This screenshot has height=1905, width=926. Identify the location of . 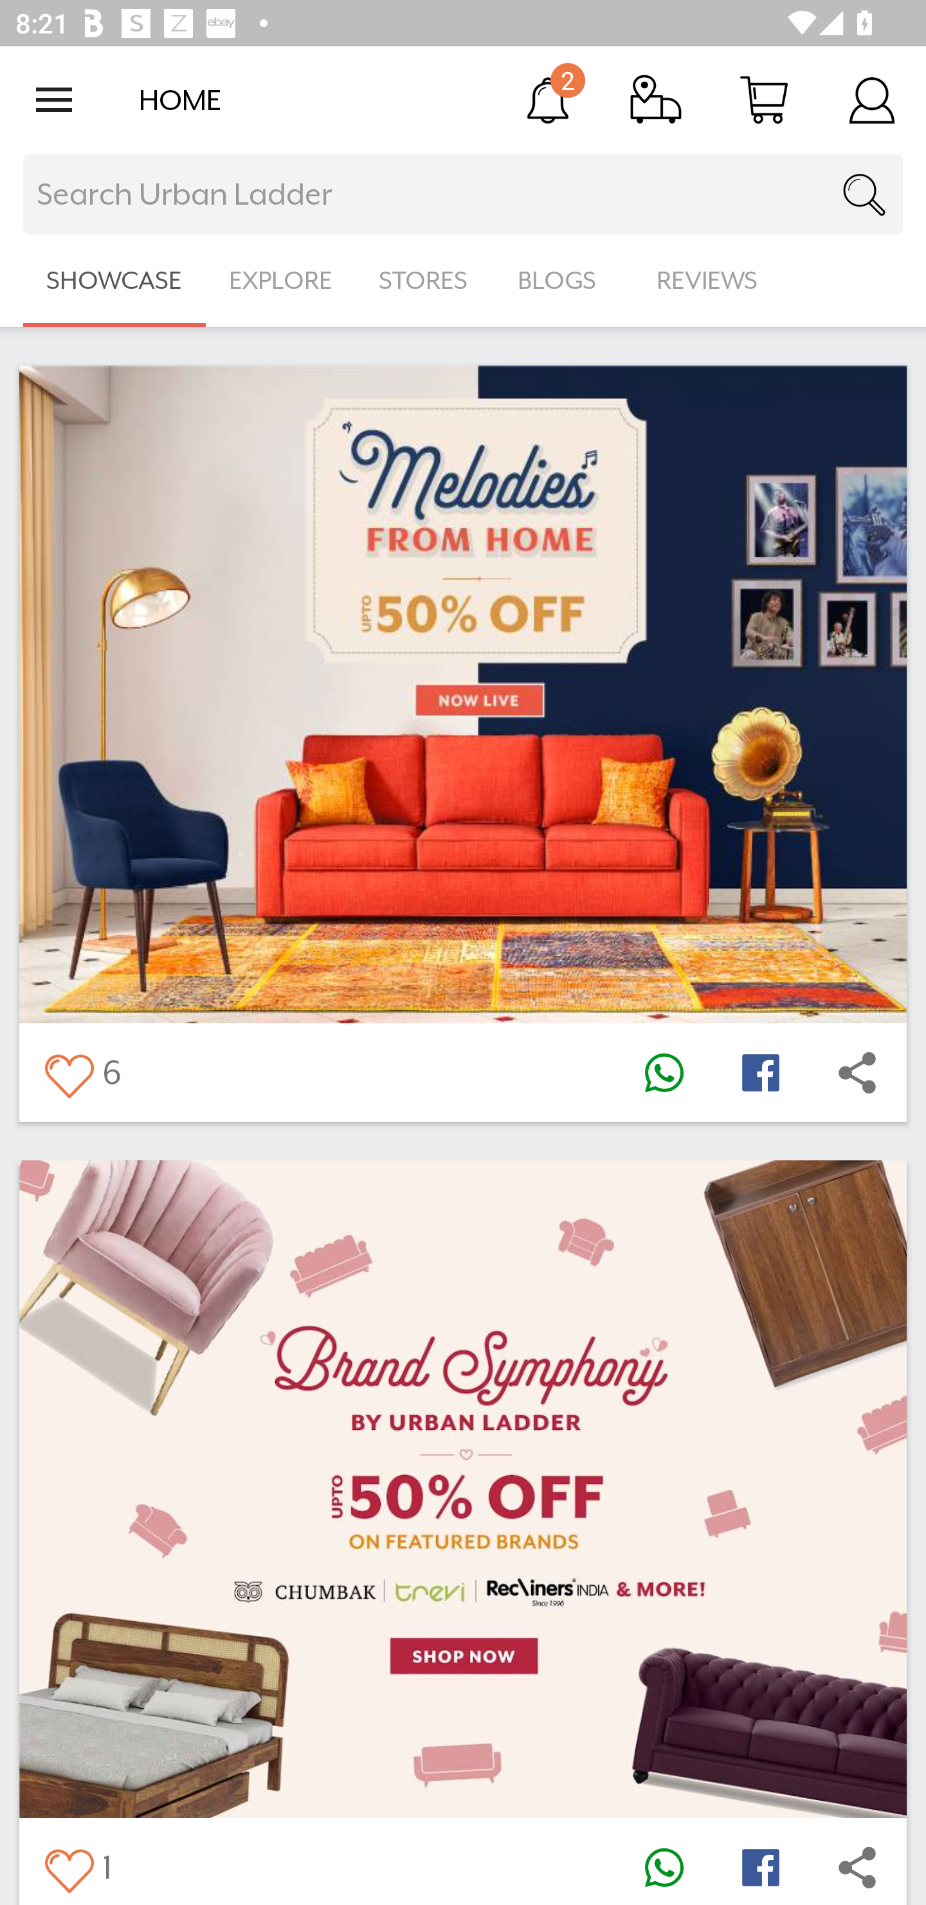
(857, 1866).